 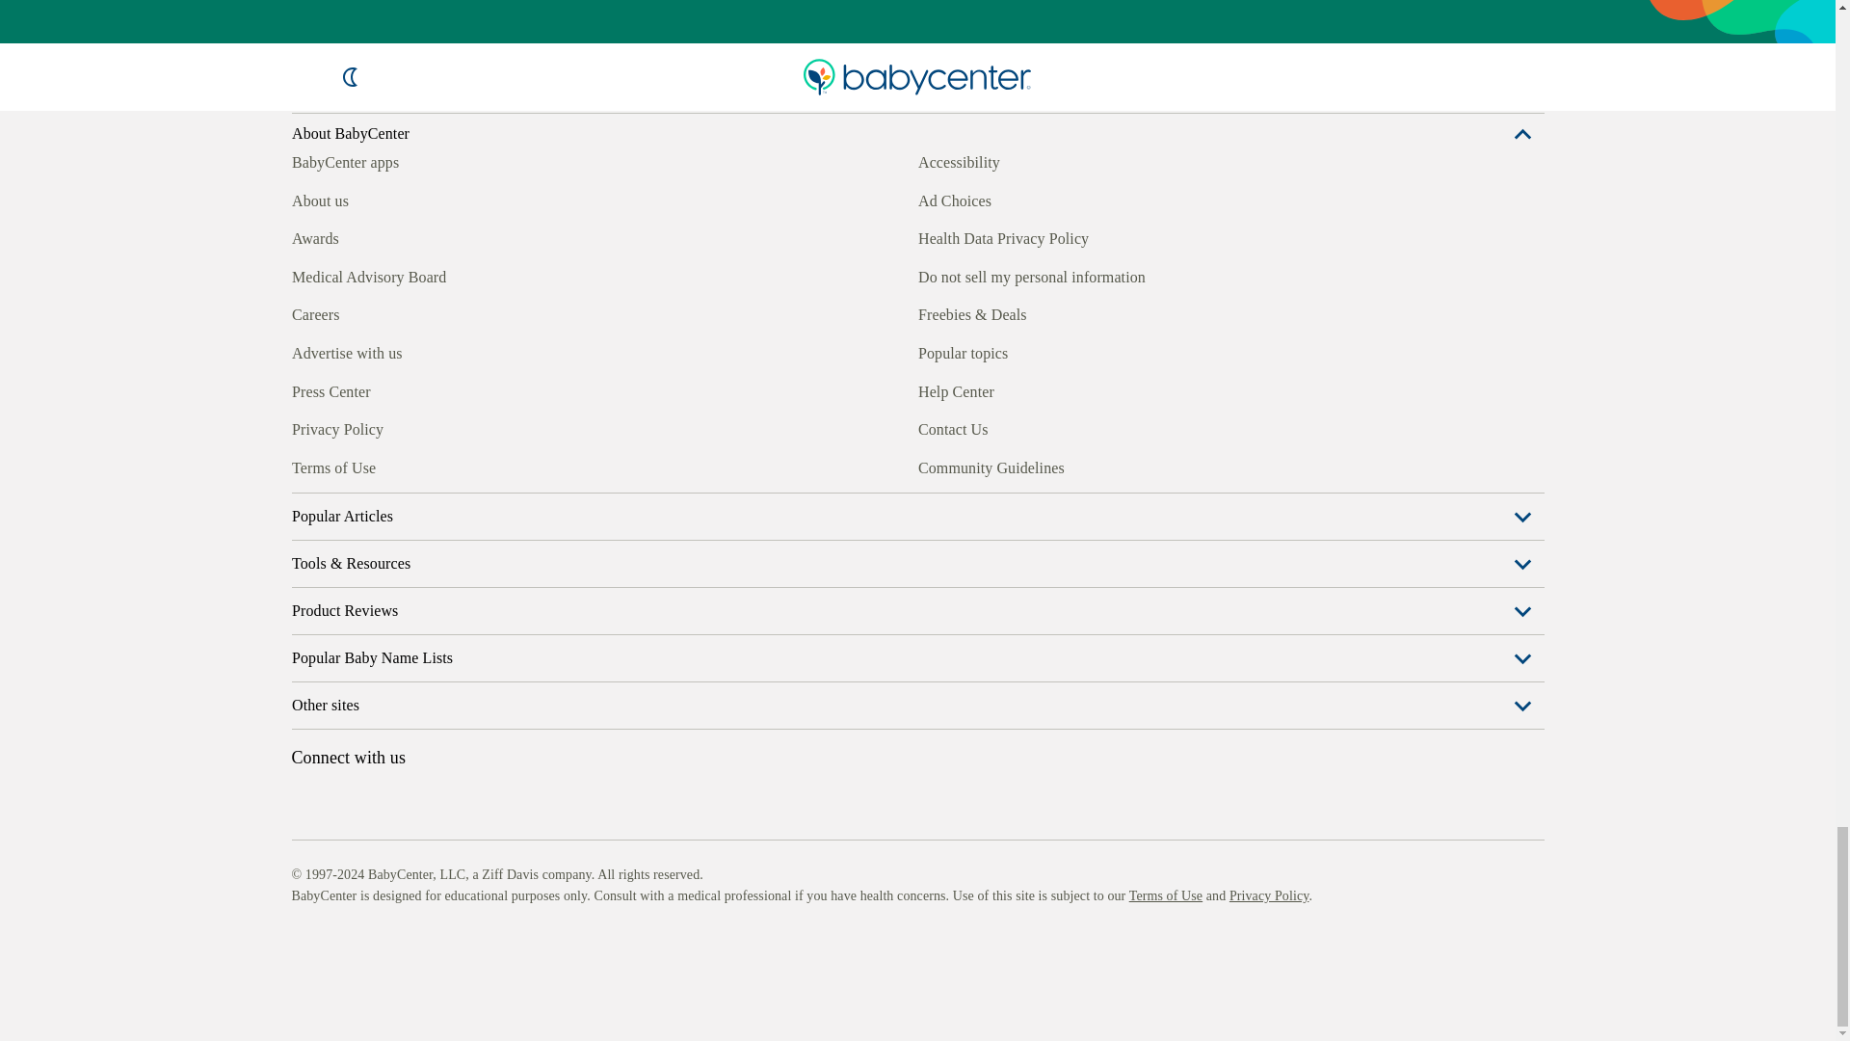 What do you see at coordinates (393, 515) in the screenshot?
I see `BabyCenter Pinterest board` at bounding box center [393, 515].